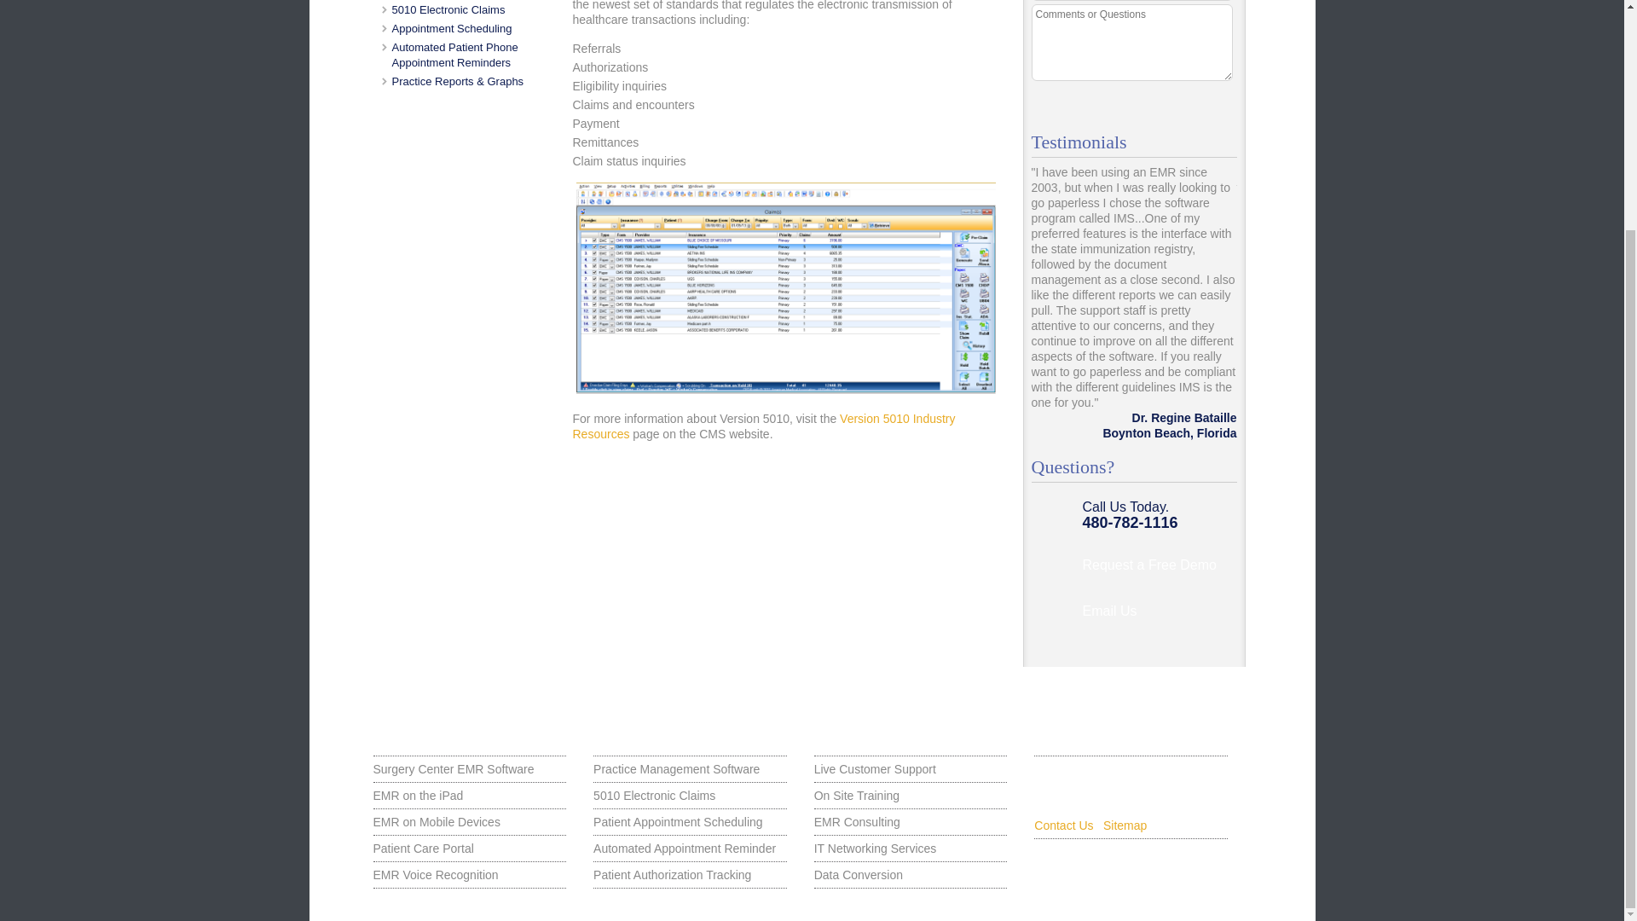 Image resolution: width=1637 pixels, height=921 pixels. Describe the element at coordinates (911, 849) in the screenshot. I see `IT Networking Services` at that location.